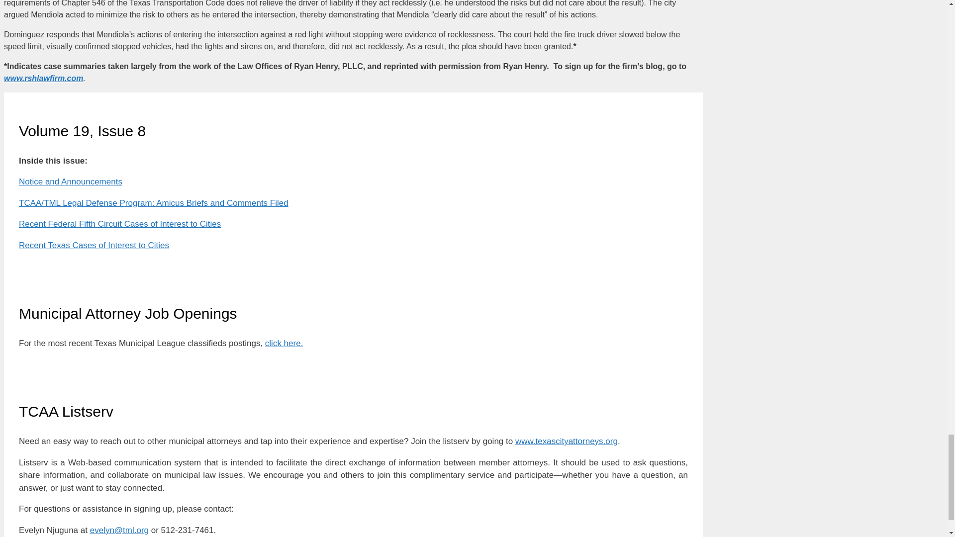 The width and height of the screenshot is (955, 537). I want to click on Recent Texas Cases of Interest to Cities, so click(94, 245).